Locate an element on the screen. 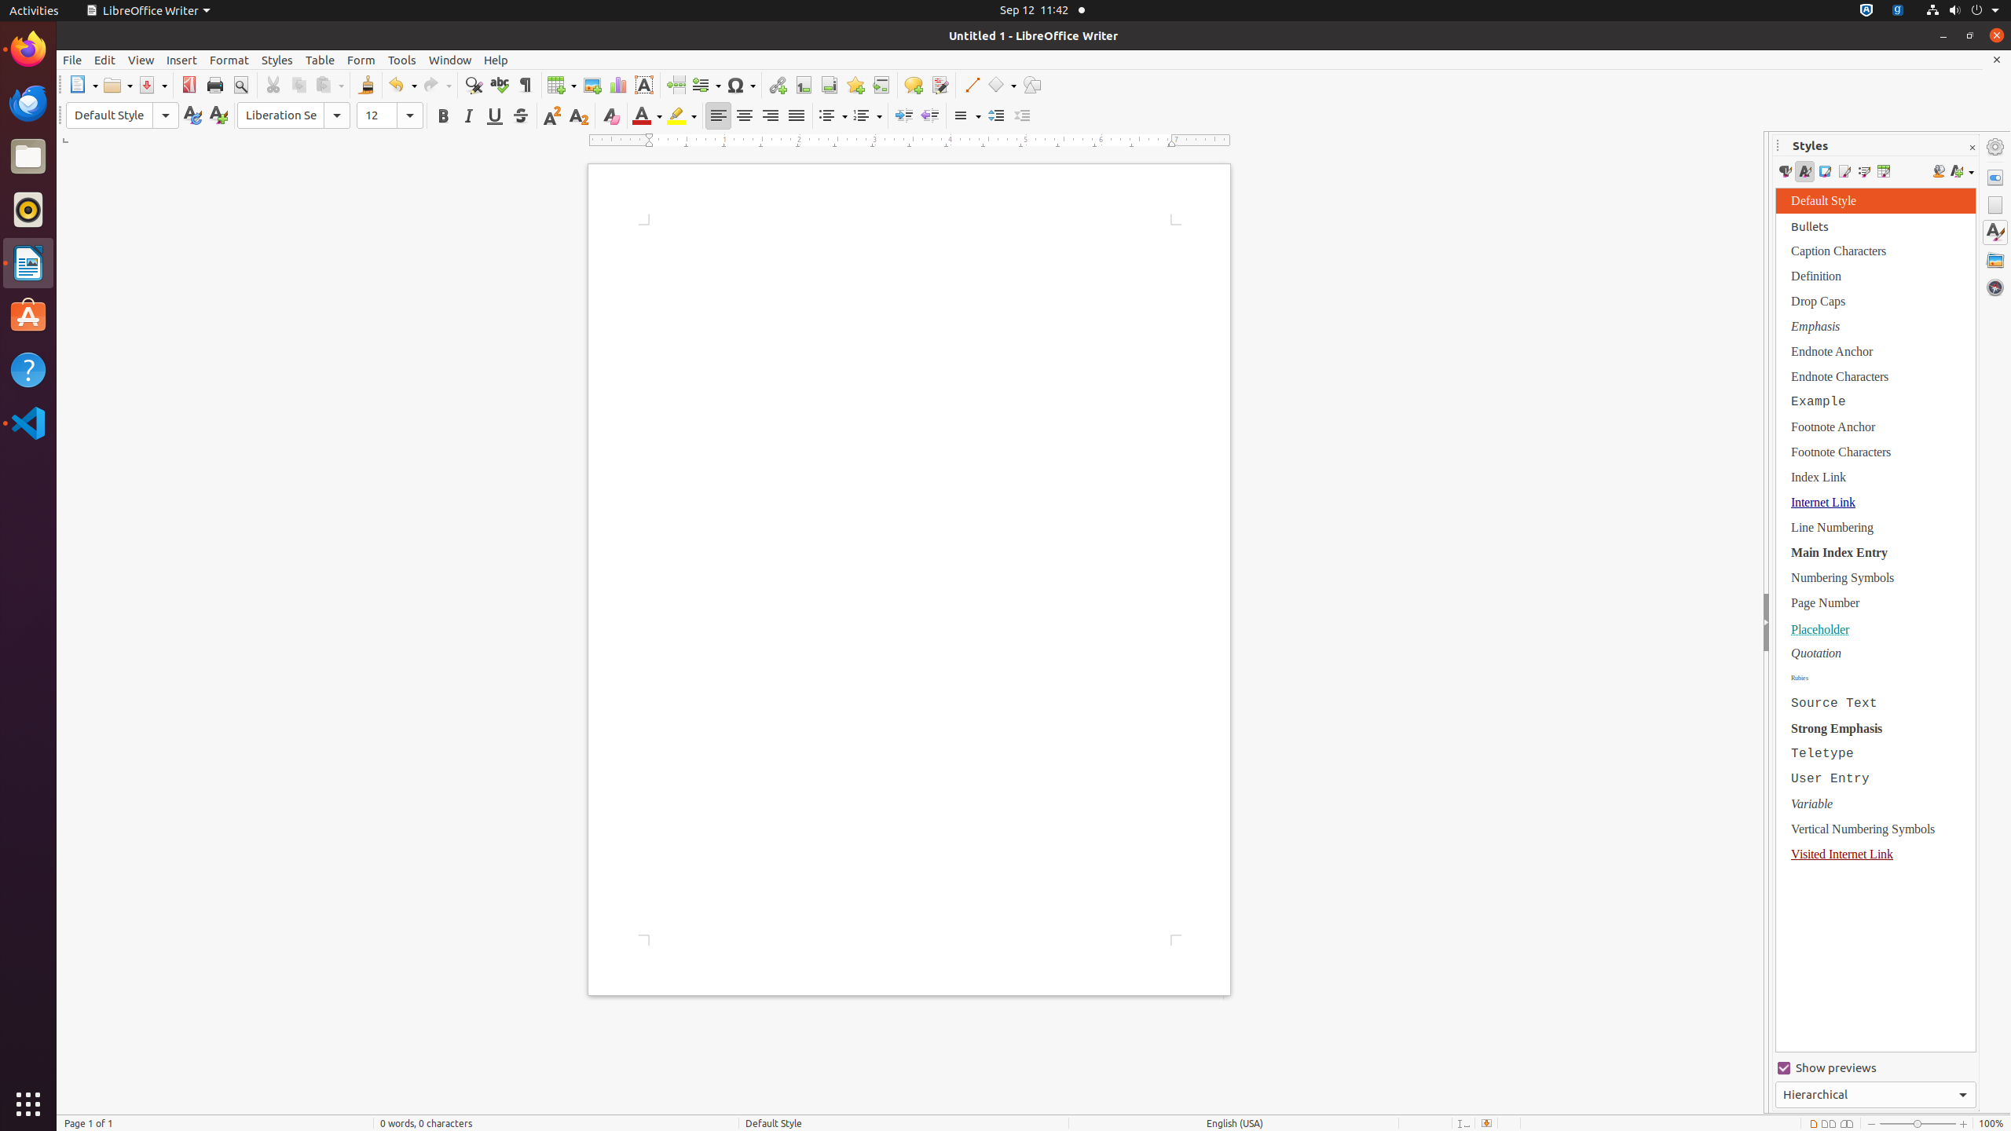 Image resolution: width=2011 pixels, height=1131 pixels. :1.72/StatusNotifierItem is located at coordinates (1866, 11).